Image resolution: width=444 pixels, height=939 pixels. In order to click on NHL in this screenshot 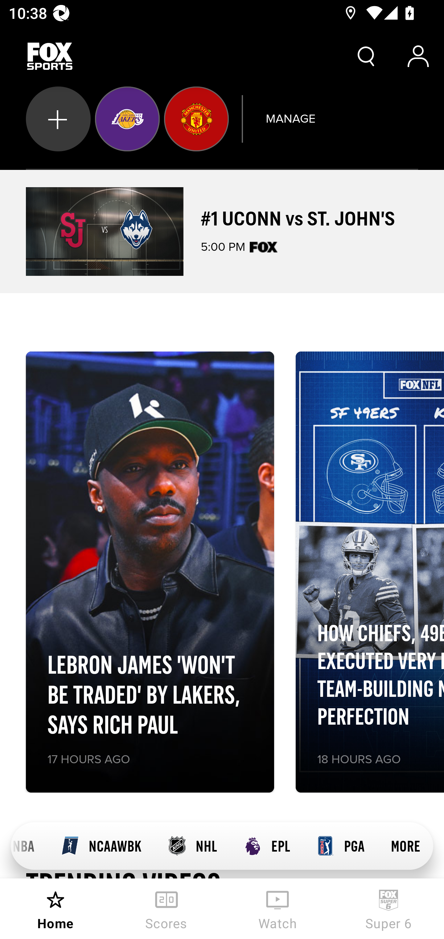, I will do `click(192, 846)`.